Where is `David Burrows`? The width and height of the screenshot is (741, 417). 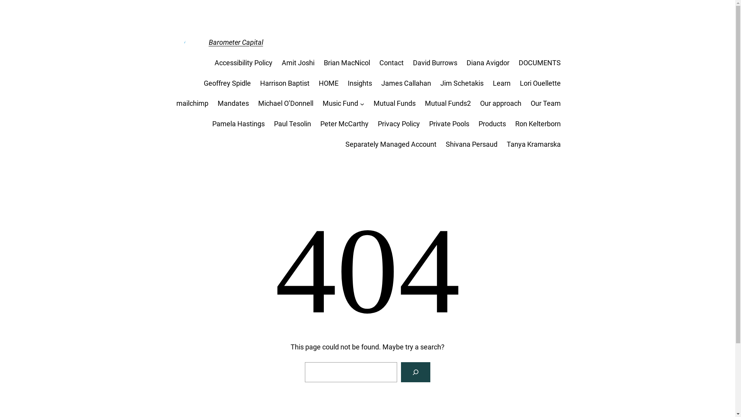
David Burrows is located at coordinates (435, 63).